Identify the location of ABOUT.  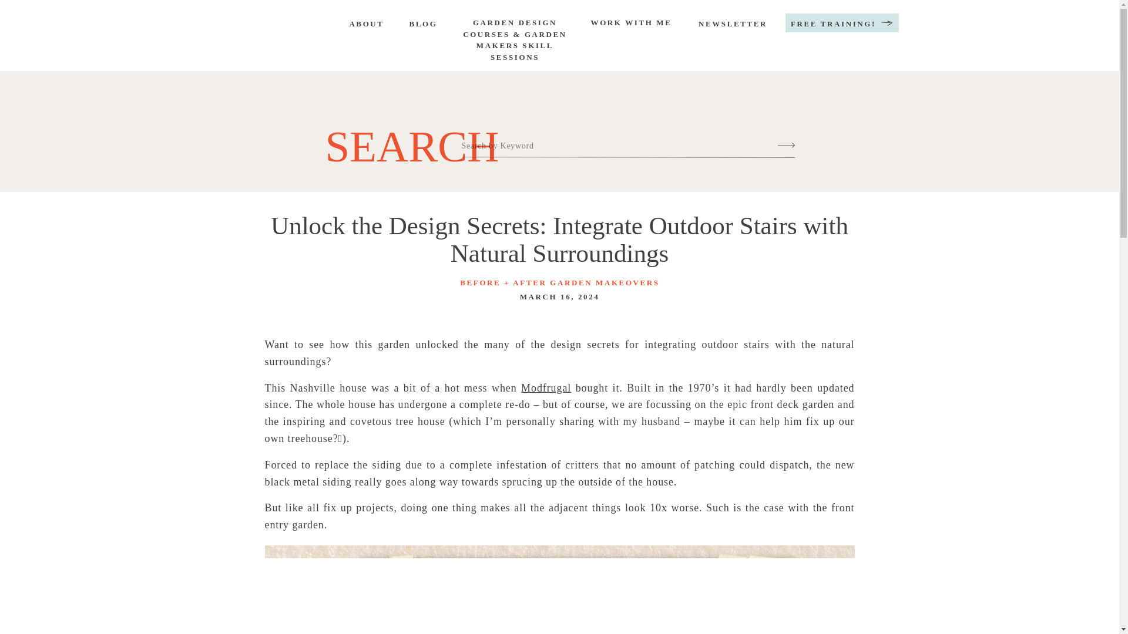
(365, 25).